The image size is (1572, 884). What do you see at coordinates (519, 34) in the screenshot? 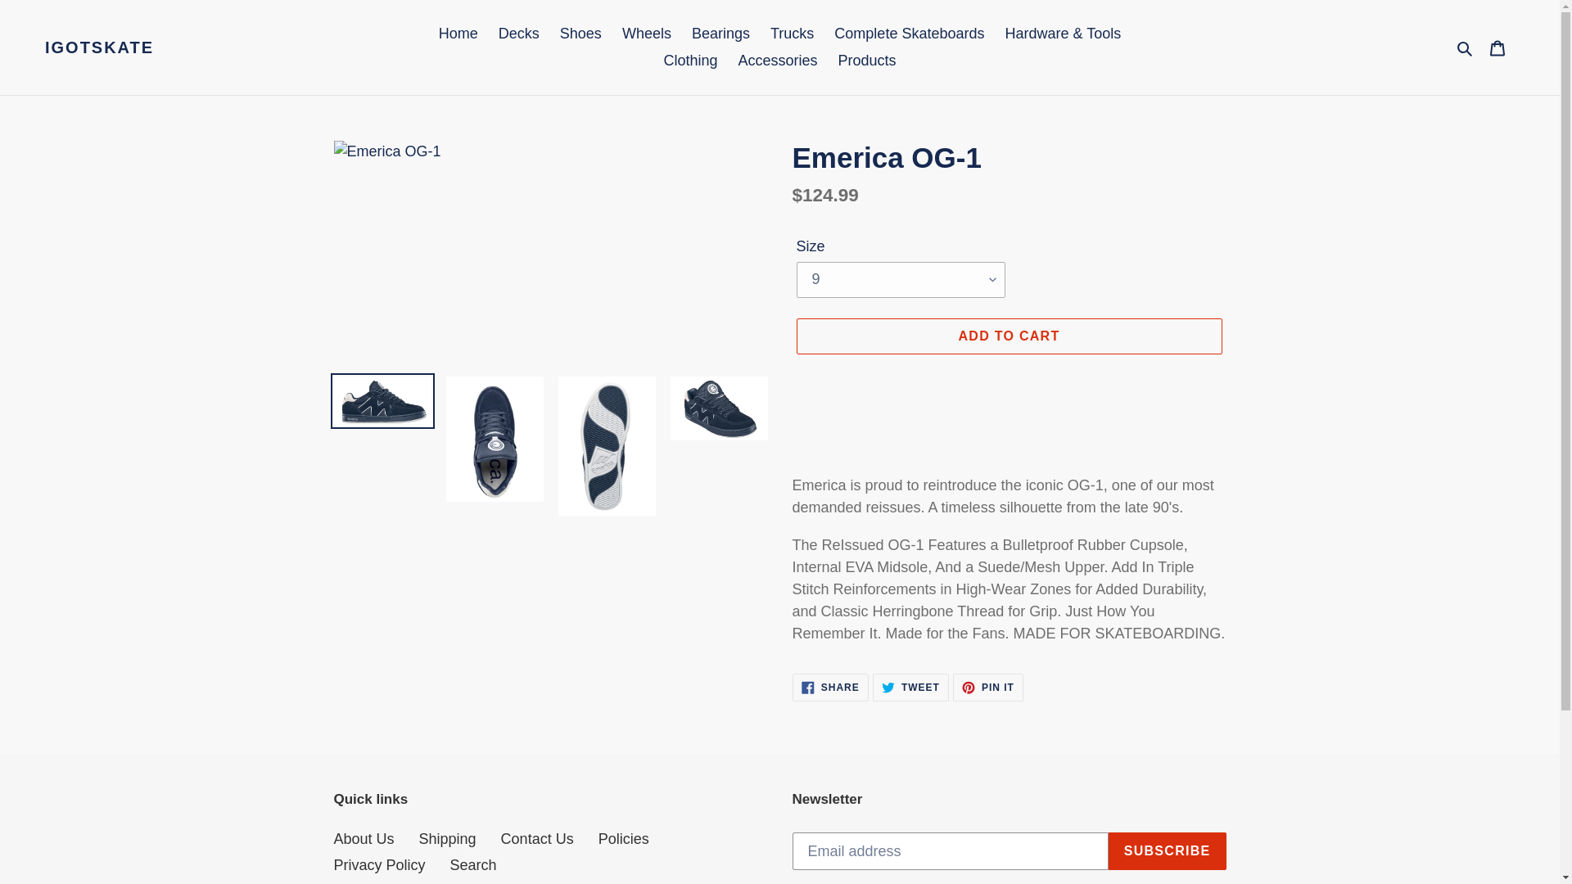
I see `ADD TO CART` at bounding box center [519, 34].